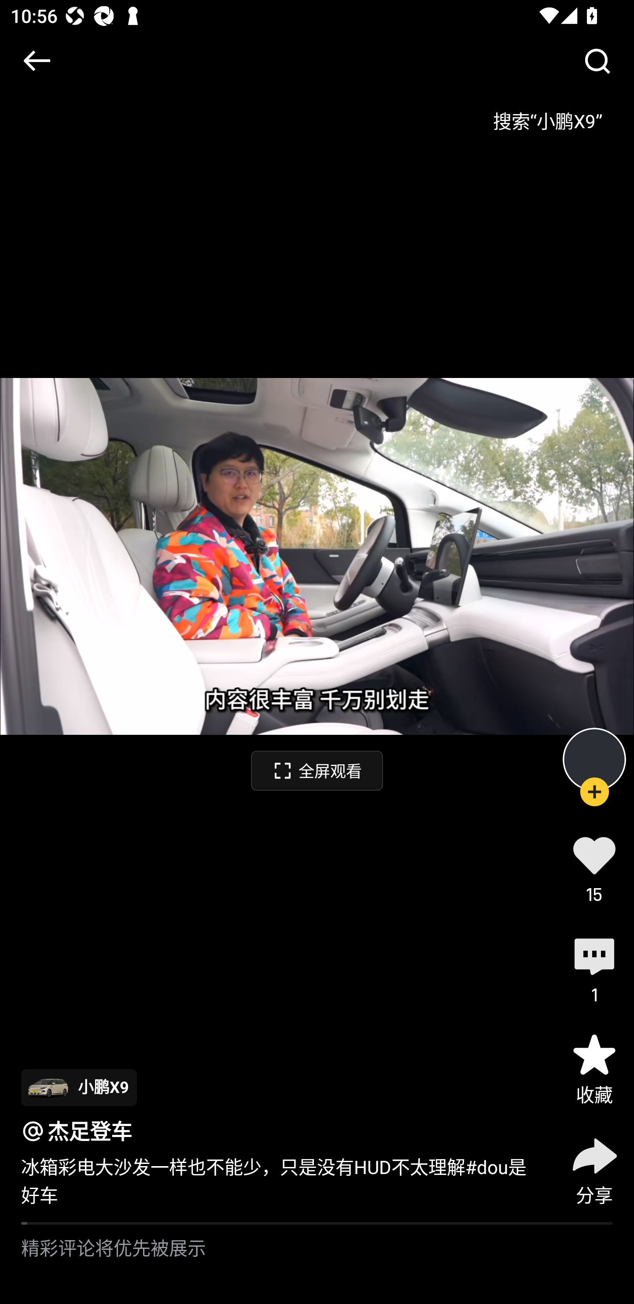  What do you see at coordinates (594, 1169) in the screenshot?
I see `分享` at bounding box center [594, 1169].